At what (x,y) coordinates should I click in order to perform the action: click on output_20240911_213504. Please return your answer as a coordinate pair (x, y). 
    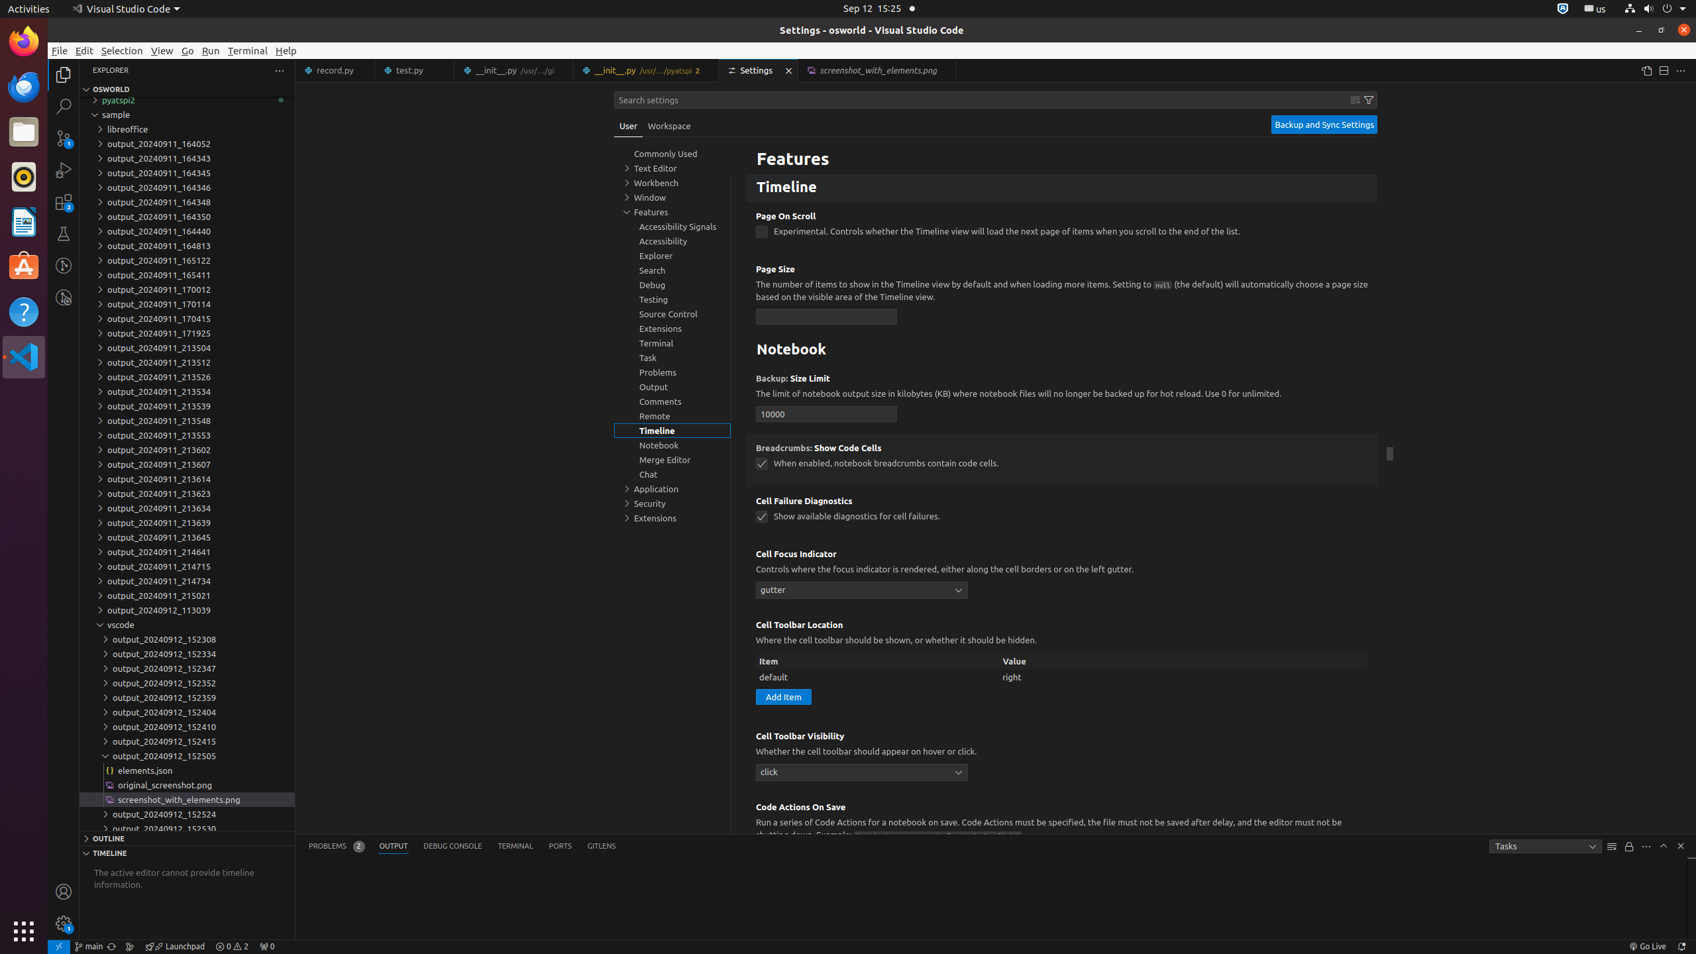
    Looking at the image, I should click on (187, 348).